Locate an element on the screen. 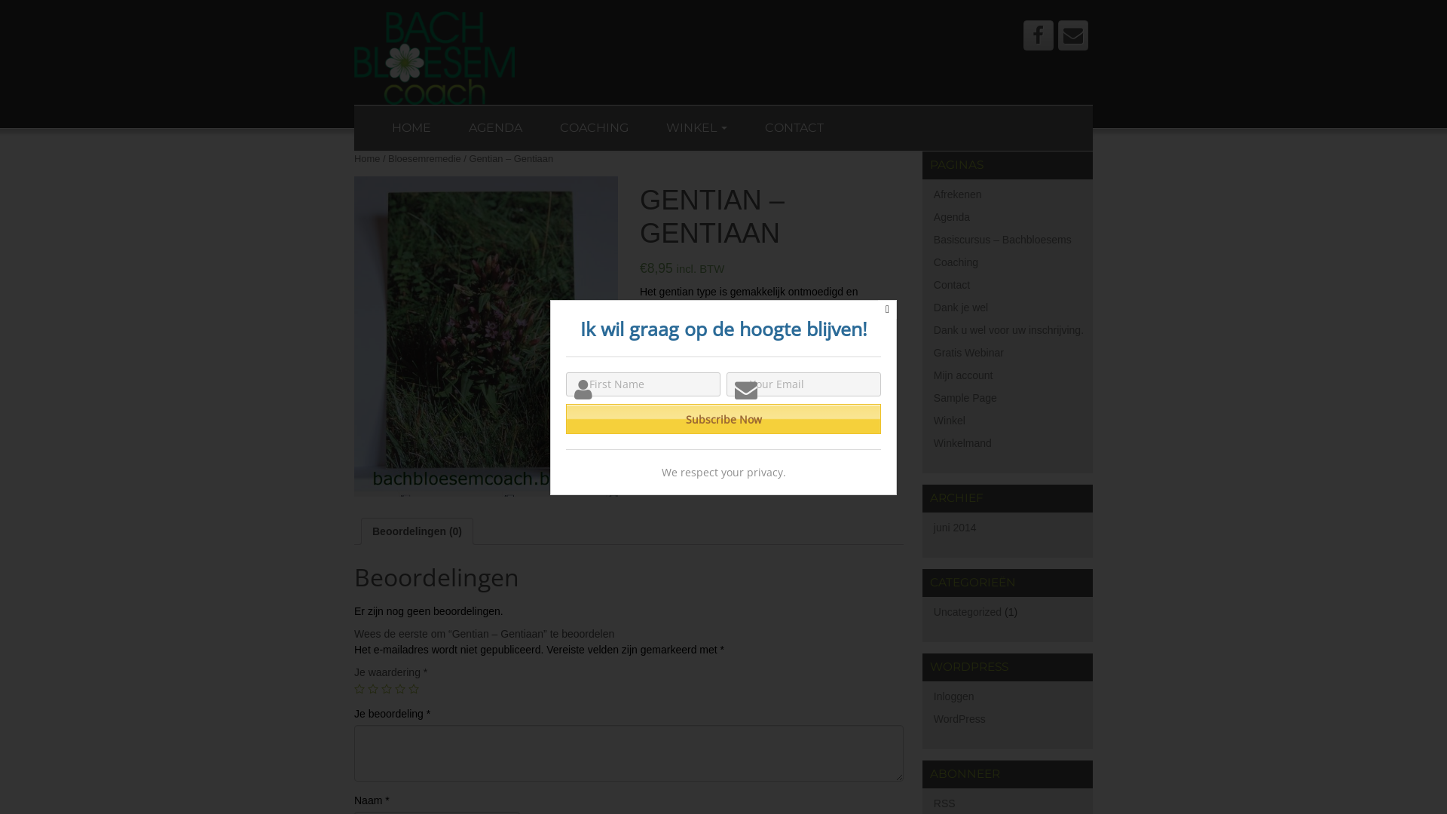 The height and width of the screenshot is (814, 1447). Subscribe Now is located at coordinates (723, 419).